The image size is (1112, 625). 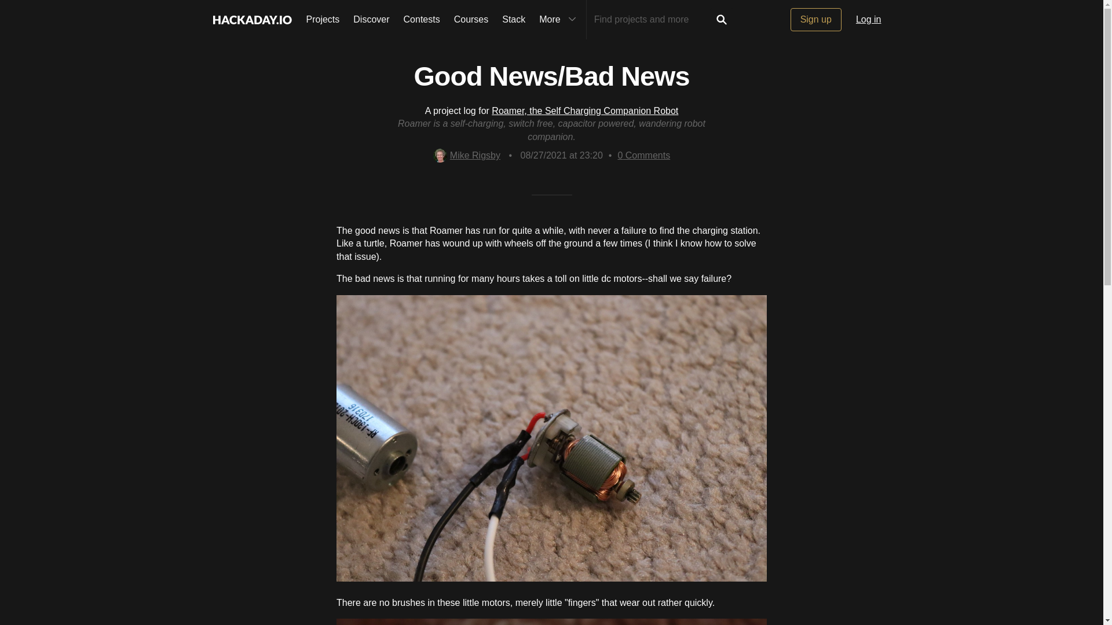 I want to click on Search, so click(x=722, y=20).